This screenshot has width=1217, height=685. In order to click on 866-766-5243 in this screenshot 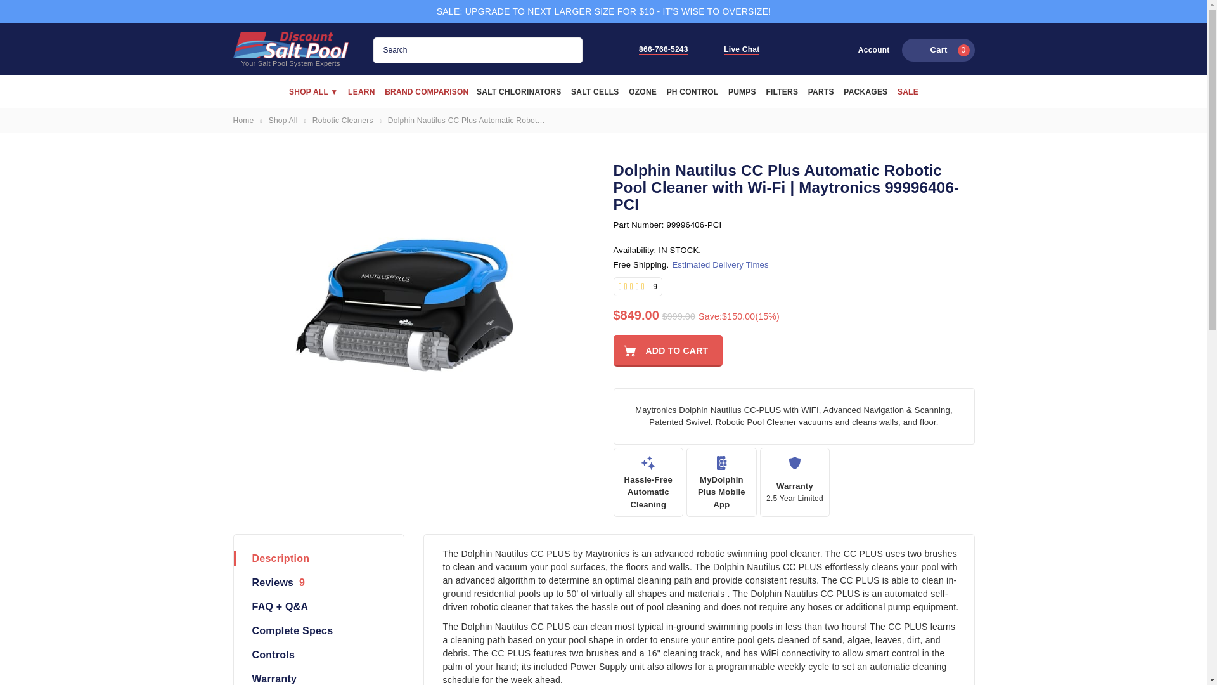, I will do `click(595, 92)`.